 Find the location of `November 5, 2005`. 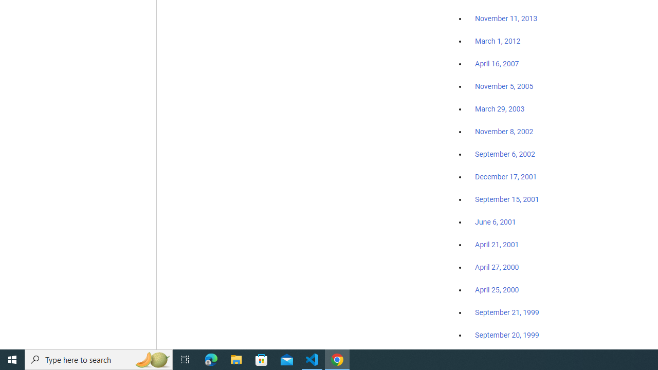

November 5, 2005 is located at coordinates (504, 86).